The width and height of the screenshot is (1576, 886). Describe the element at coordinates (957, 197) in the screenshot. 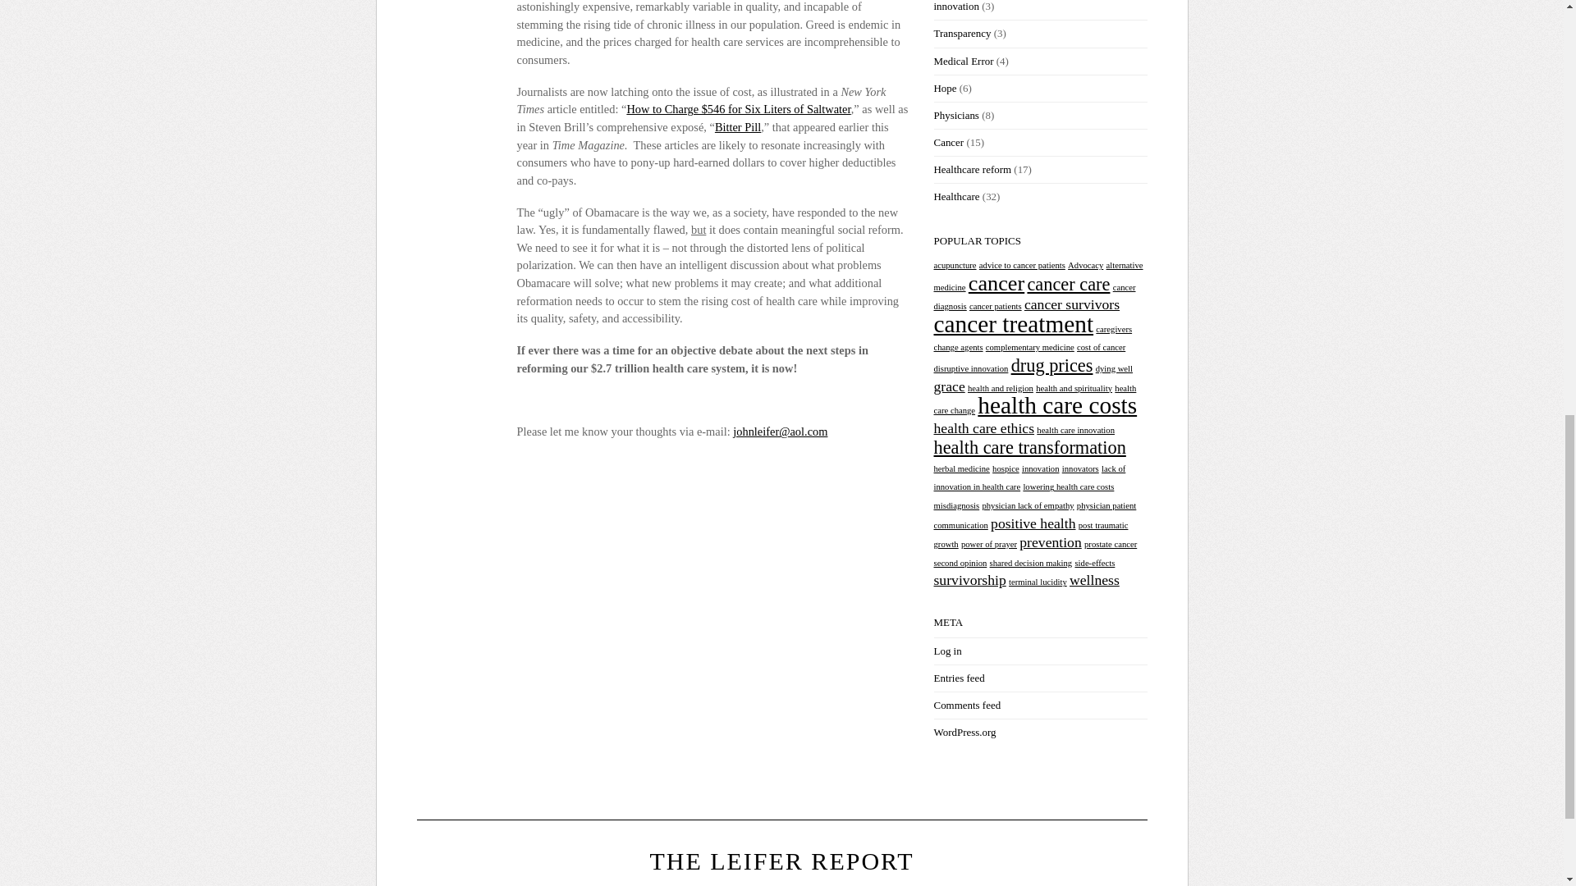

I see `Healthcare` at that location.